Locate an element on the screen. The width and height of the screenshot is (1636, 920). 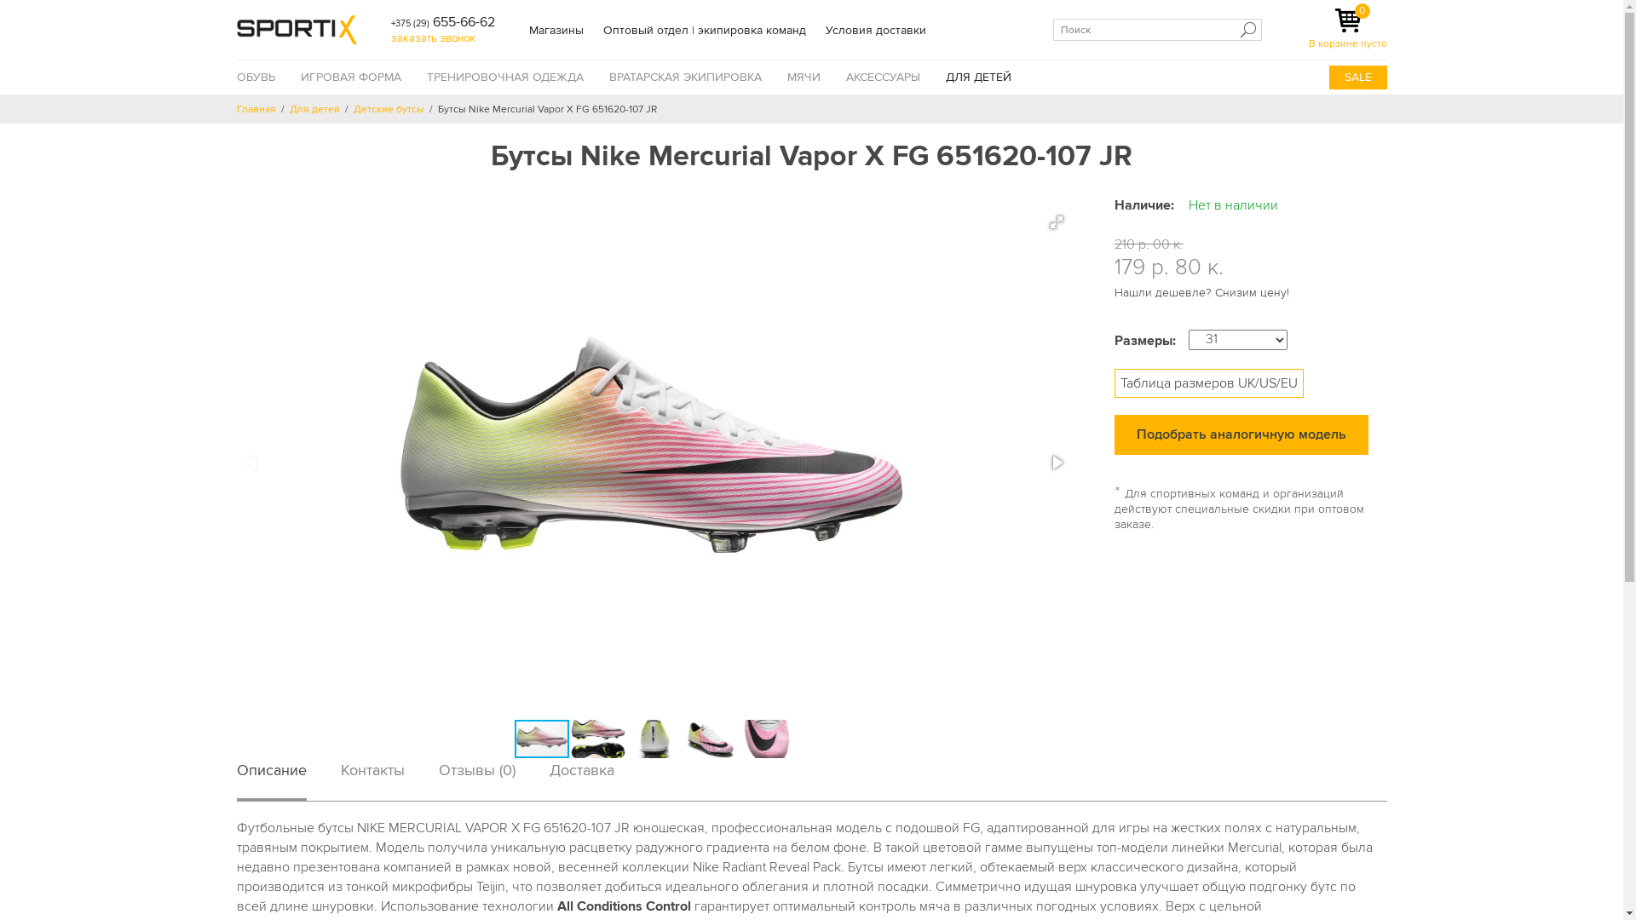
Nike Mercurial Vapor X FG 651620-107 JR_4.jpg is located at coordinates (711, 739).